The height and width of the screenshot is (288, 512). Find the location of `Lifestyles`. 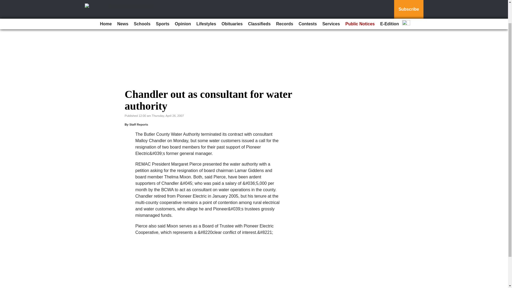

Lifestyles is located at coordinates (206, 3).